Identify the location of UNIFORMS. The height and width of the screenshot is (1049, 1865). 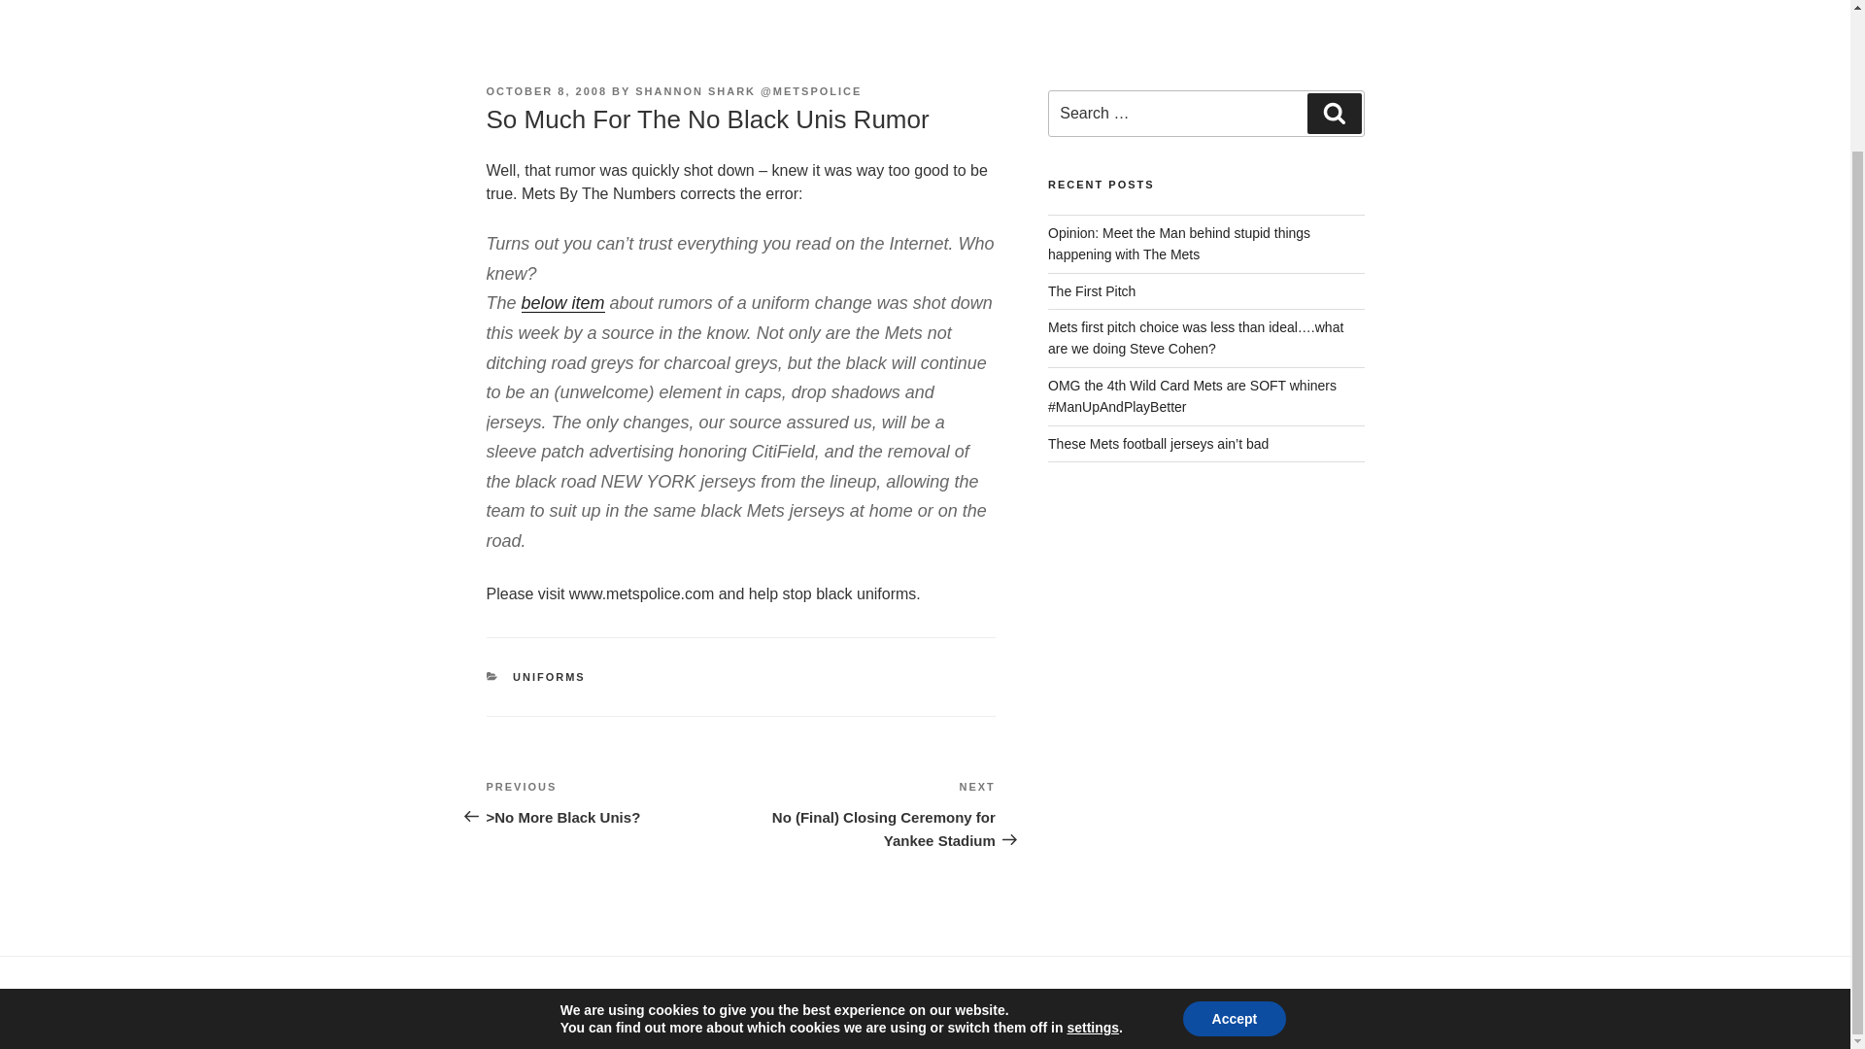
(549, 677).